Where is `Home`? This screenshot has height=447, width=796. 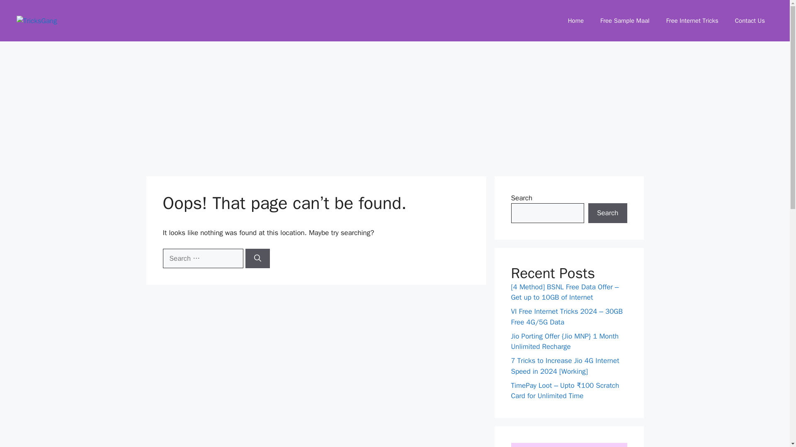 Home is located at coordinates (575, 21).